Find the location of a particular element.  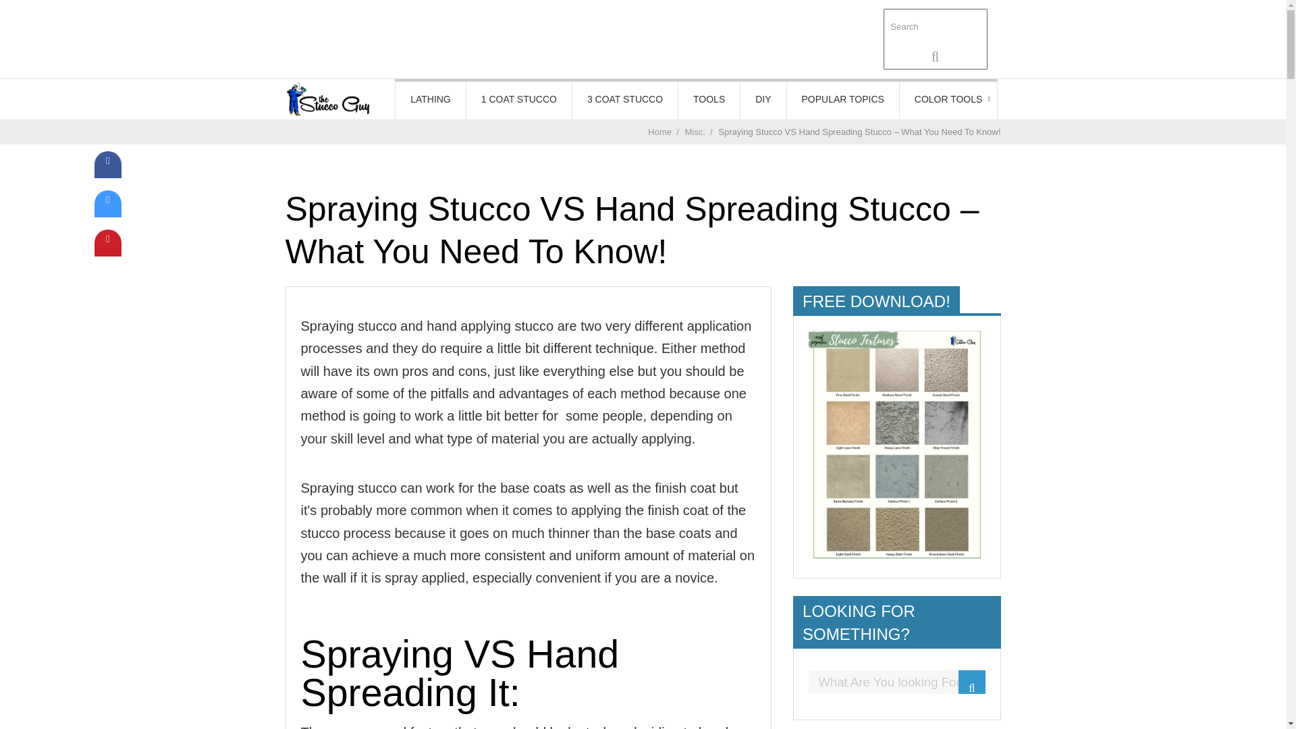

POPULAR TOPICS is located at coordinates (842, 99).